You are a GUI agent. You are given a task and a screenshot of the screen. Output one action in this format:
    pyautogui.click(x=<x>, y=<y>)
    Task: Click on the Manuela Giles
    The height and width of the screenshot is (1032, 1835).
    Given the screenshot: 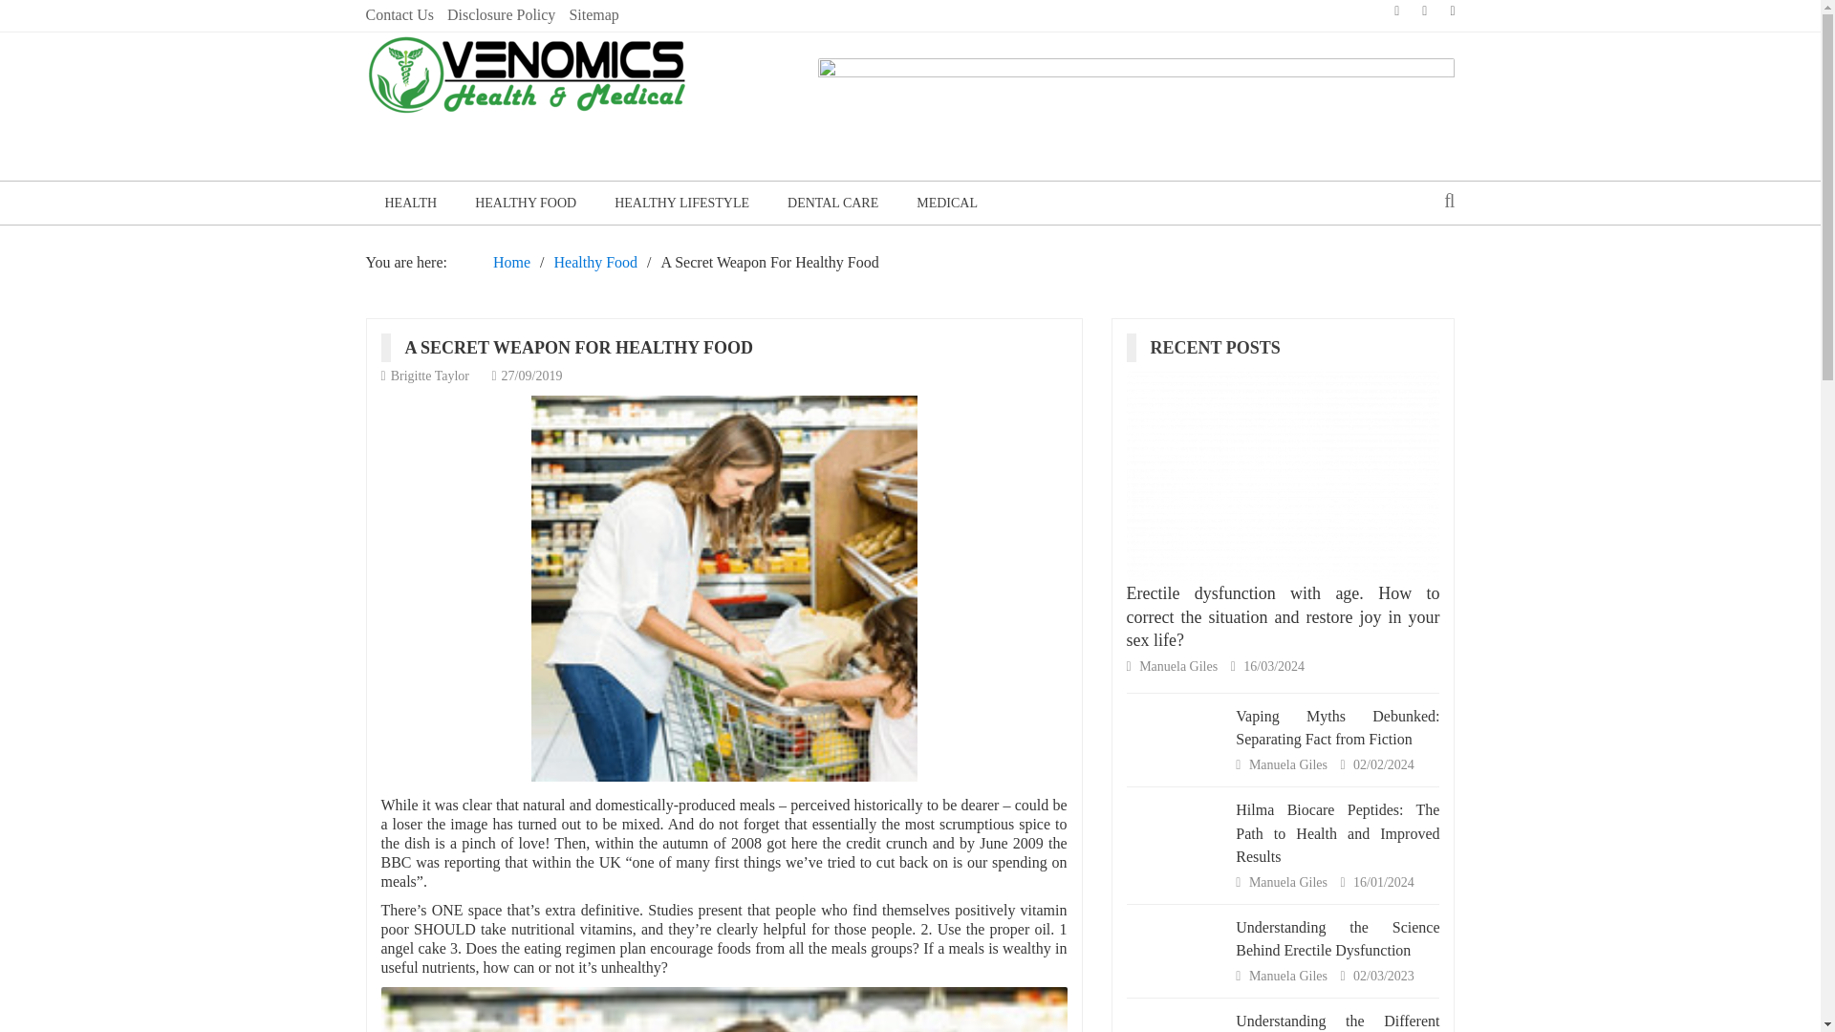 What is the action you would take?
    pyautogui.click(x=1290, y=881)
    